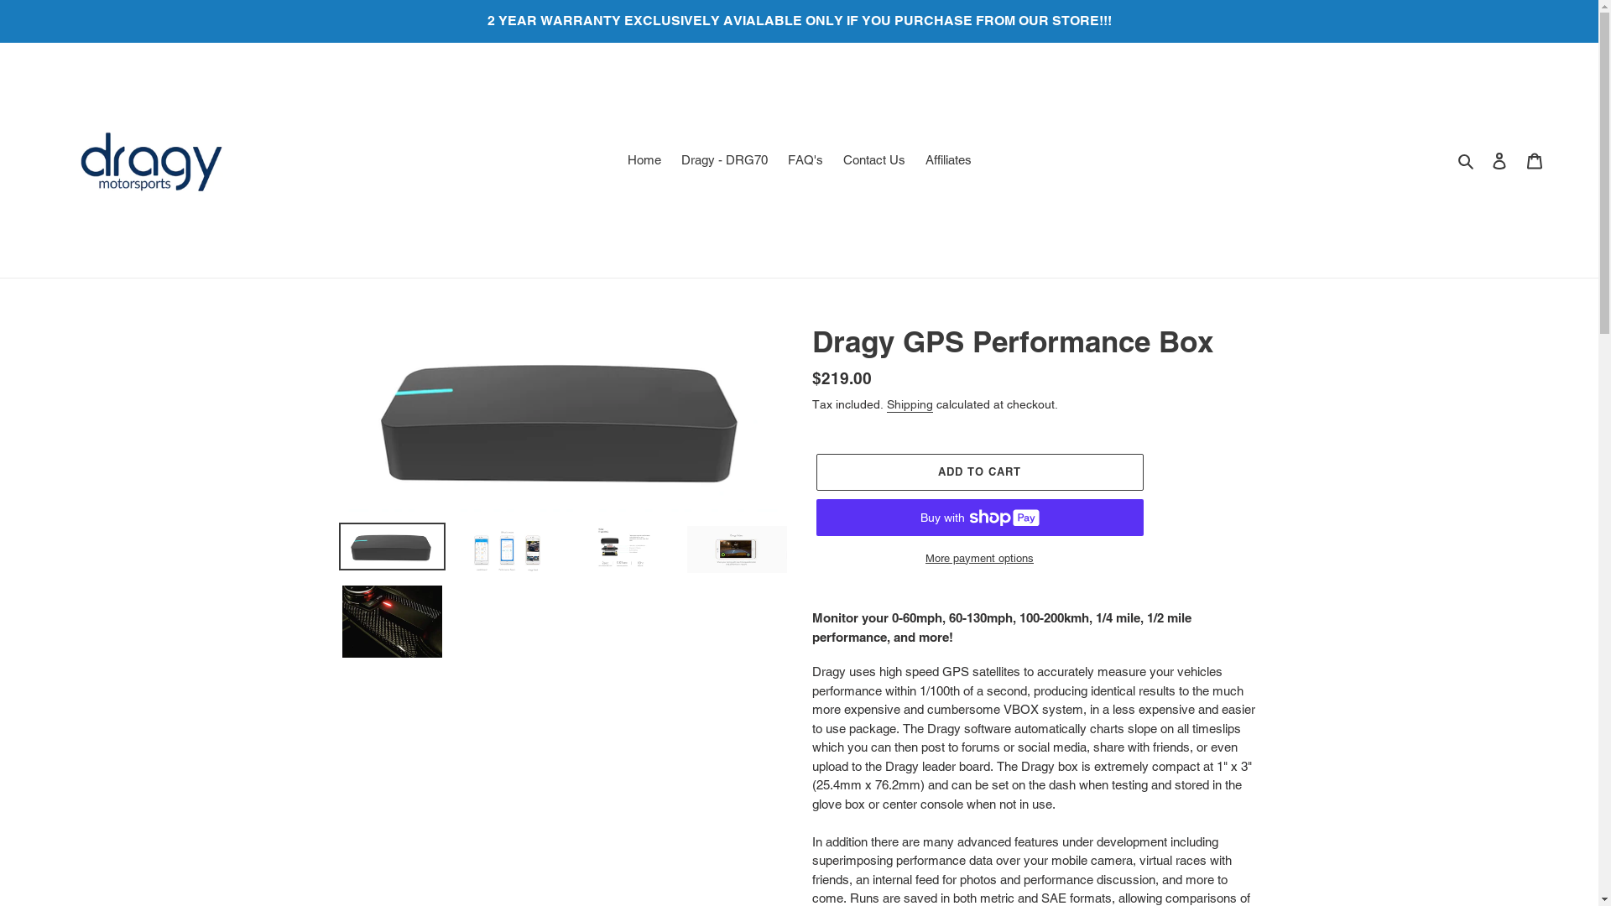  Describe the element at coordinates (979, 472) in the screenshot. I see `ADD TO CART` at that location.